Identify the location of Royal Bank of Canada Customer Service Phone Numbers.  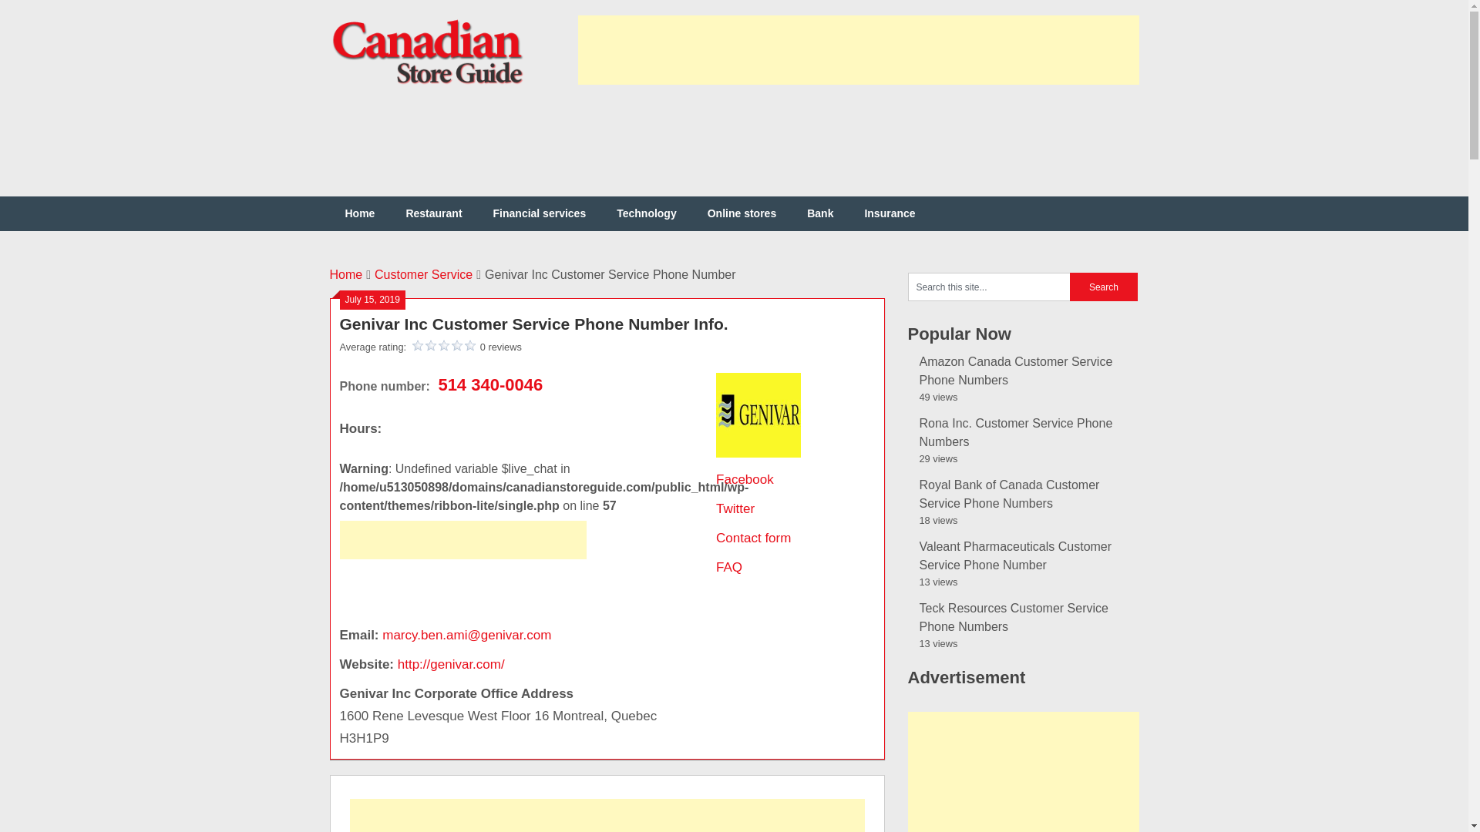
(1009, 495).